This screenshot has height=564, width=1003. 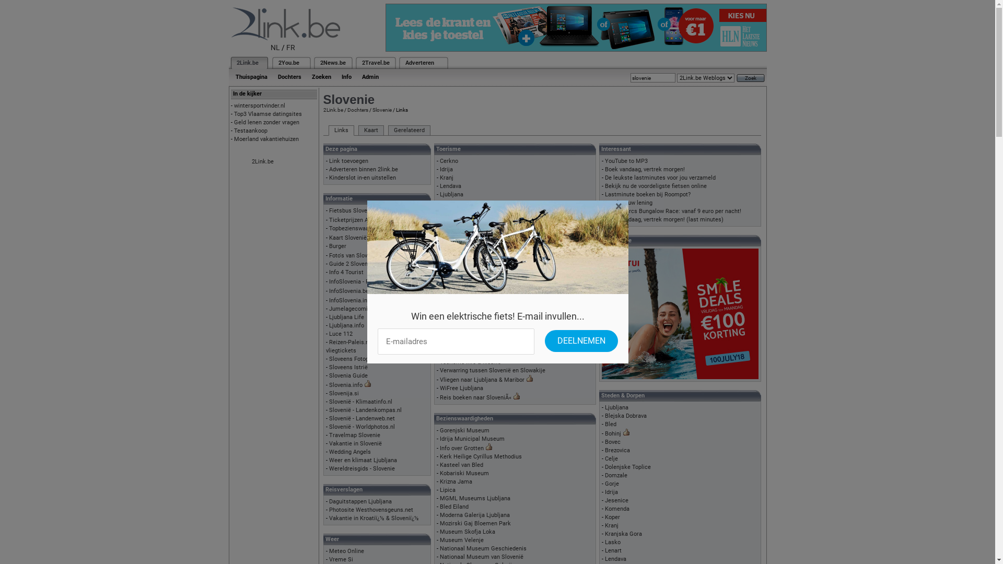 What do you see at coordinates (447, 178) in the screenshot?
I see `Kranj` at bounding box center [447, 178].